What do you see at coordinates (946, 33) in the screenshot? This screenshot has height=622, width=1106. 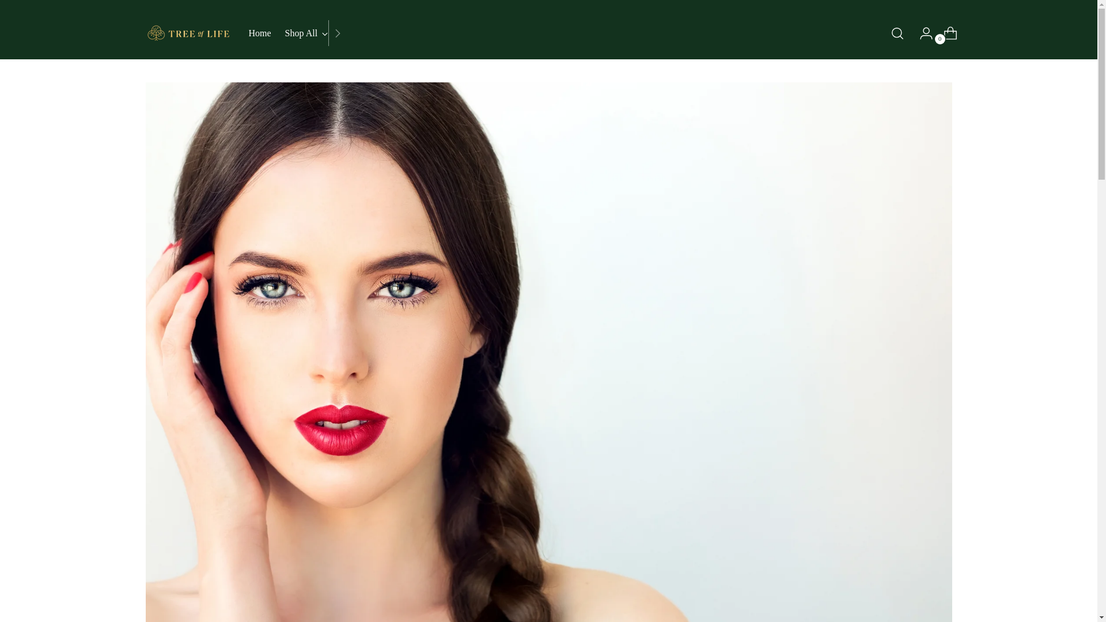 I see `Shop All` at bounding box center [946, 33].